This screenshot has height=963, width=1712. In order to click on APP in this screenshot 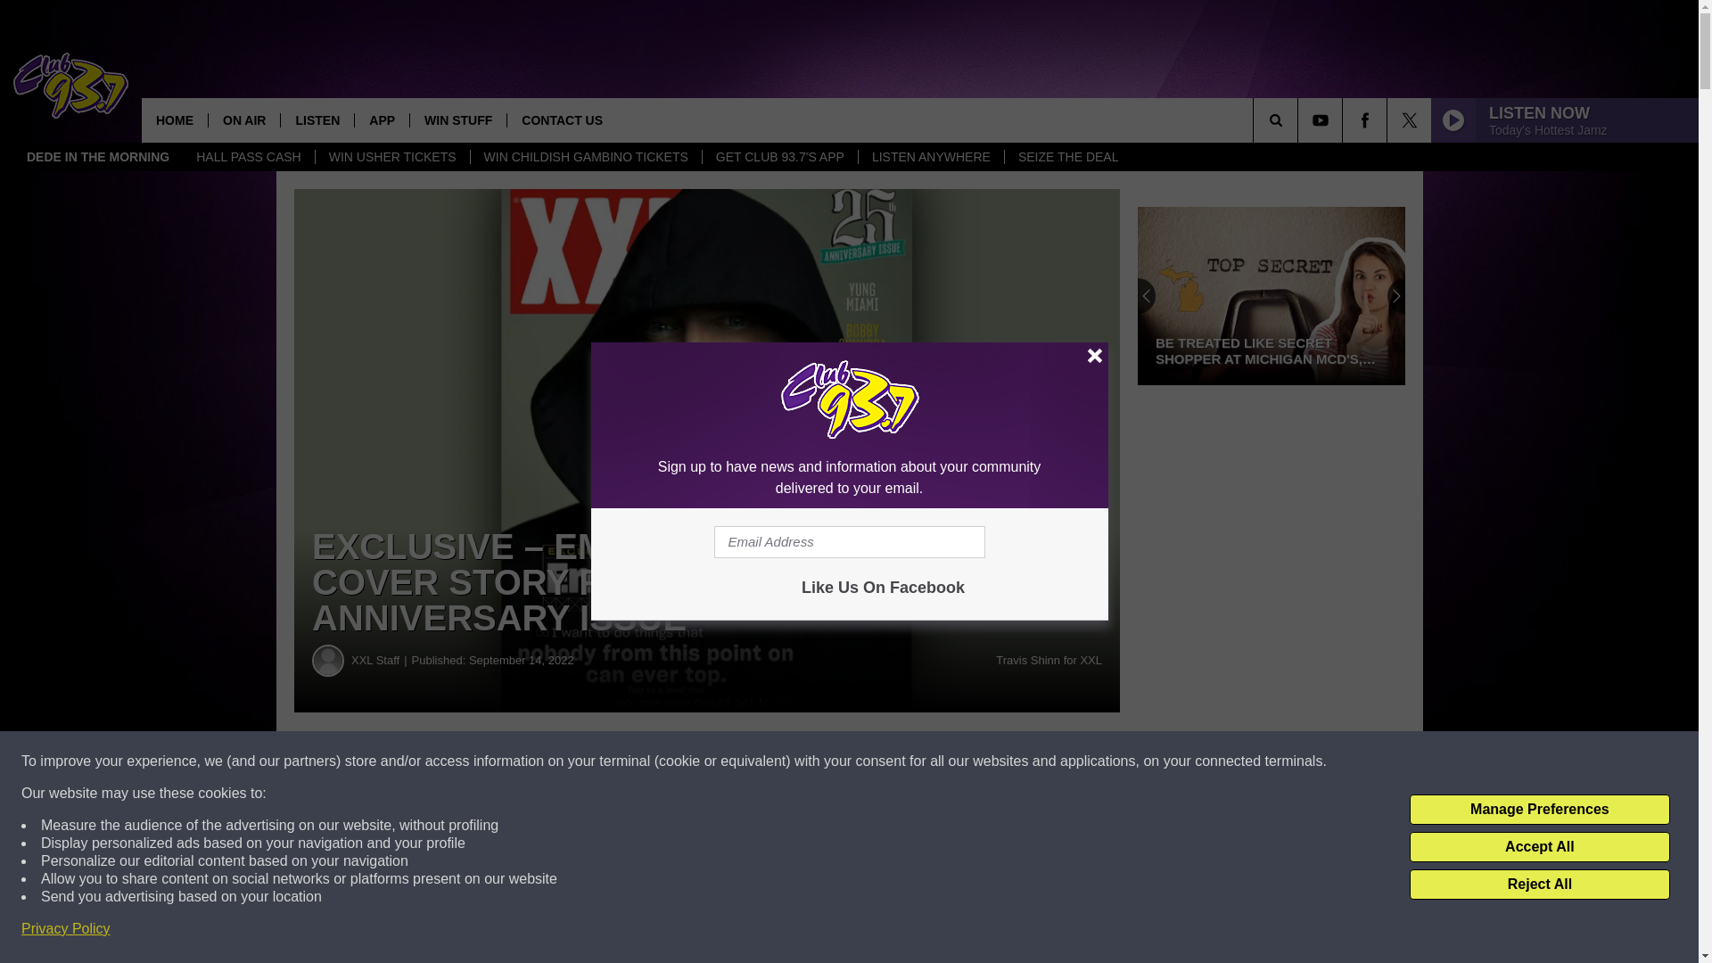, I will do `click(382, 119)`.